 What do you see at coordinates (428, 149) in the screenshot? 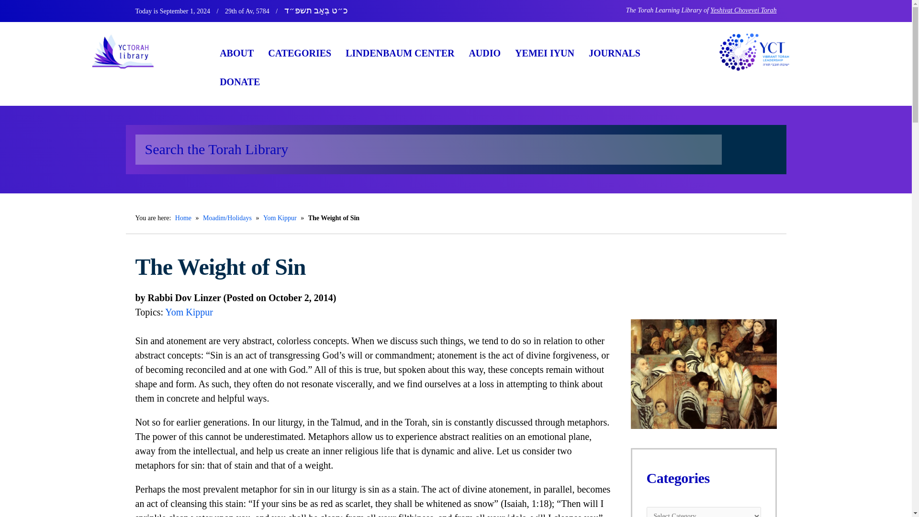
I see `Search the Torah Library` at bounding box center [428, 149].